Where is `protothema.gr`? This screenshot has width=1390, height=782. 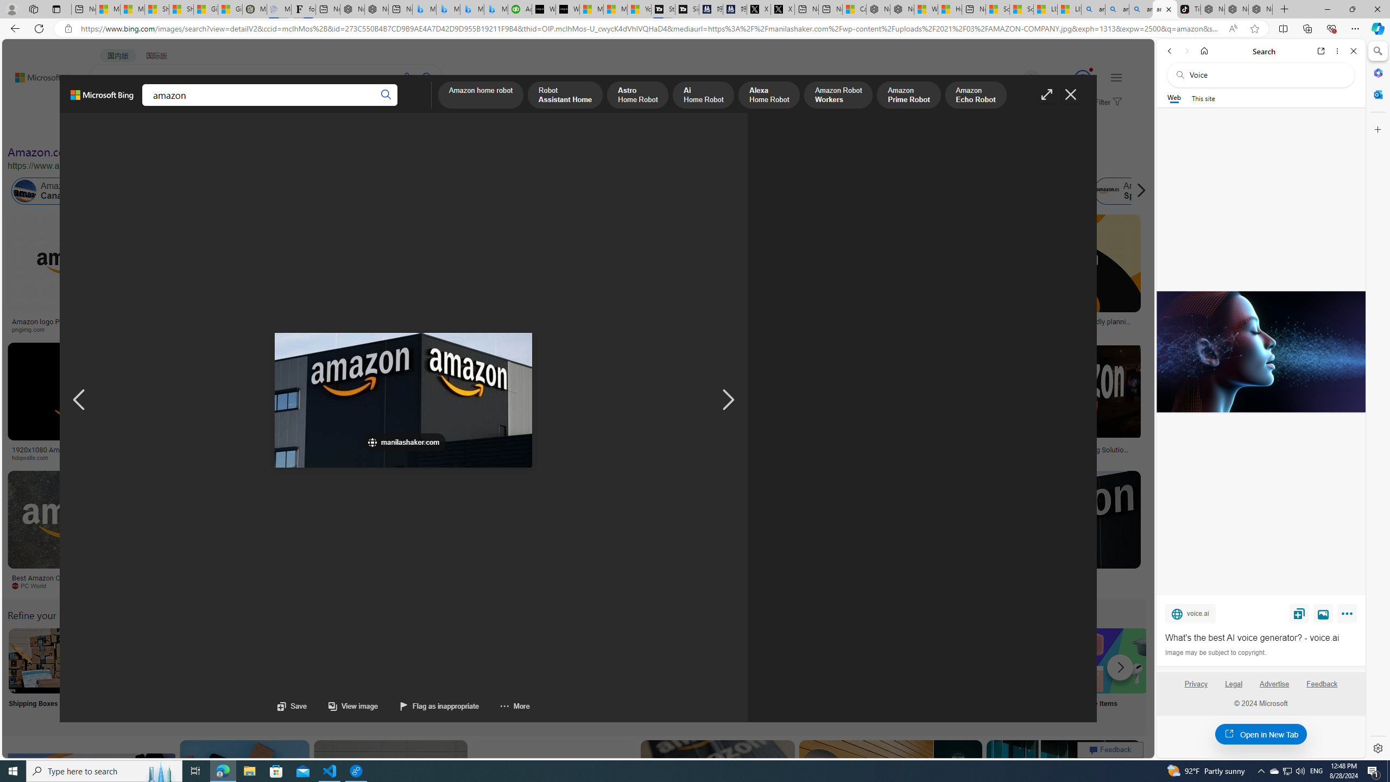
protothema.gr is located at coordinates (1055, 586).